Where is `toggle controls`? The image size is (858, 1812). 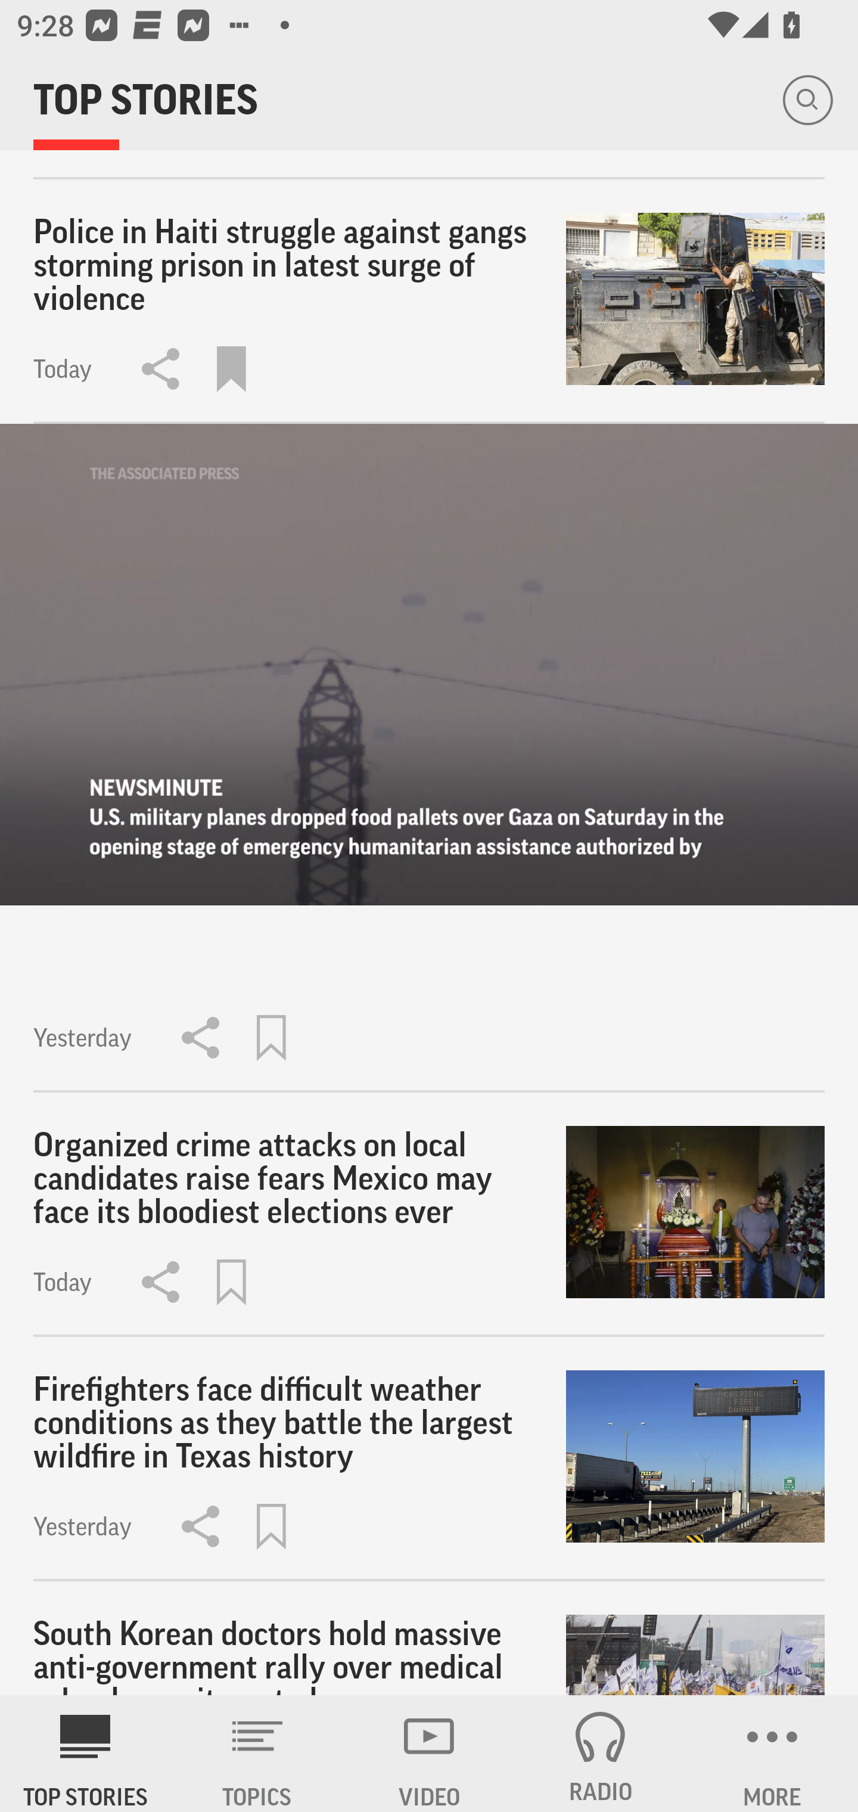 toggle controls is located at coordinates (429, 665).